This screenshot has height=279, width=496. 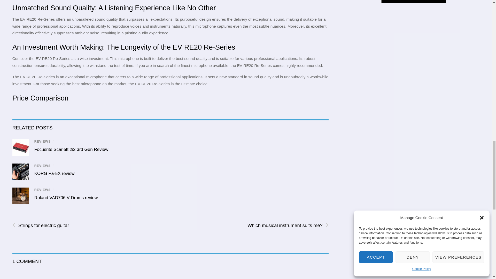 What do you see at coordinates (71, 149) in the screenshot?
I see `Focusrite Scarlett 2i2 3rd Gen Review` at bounding box center [71, 149].